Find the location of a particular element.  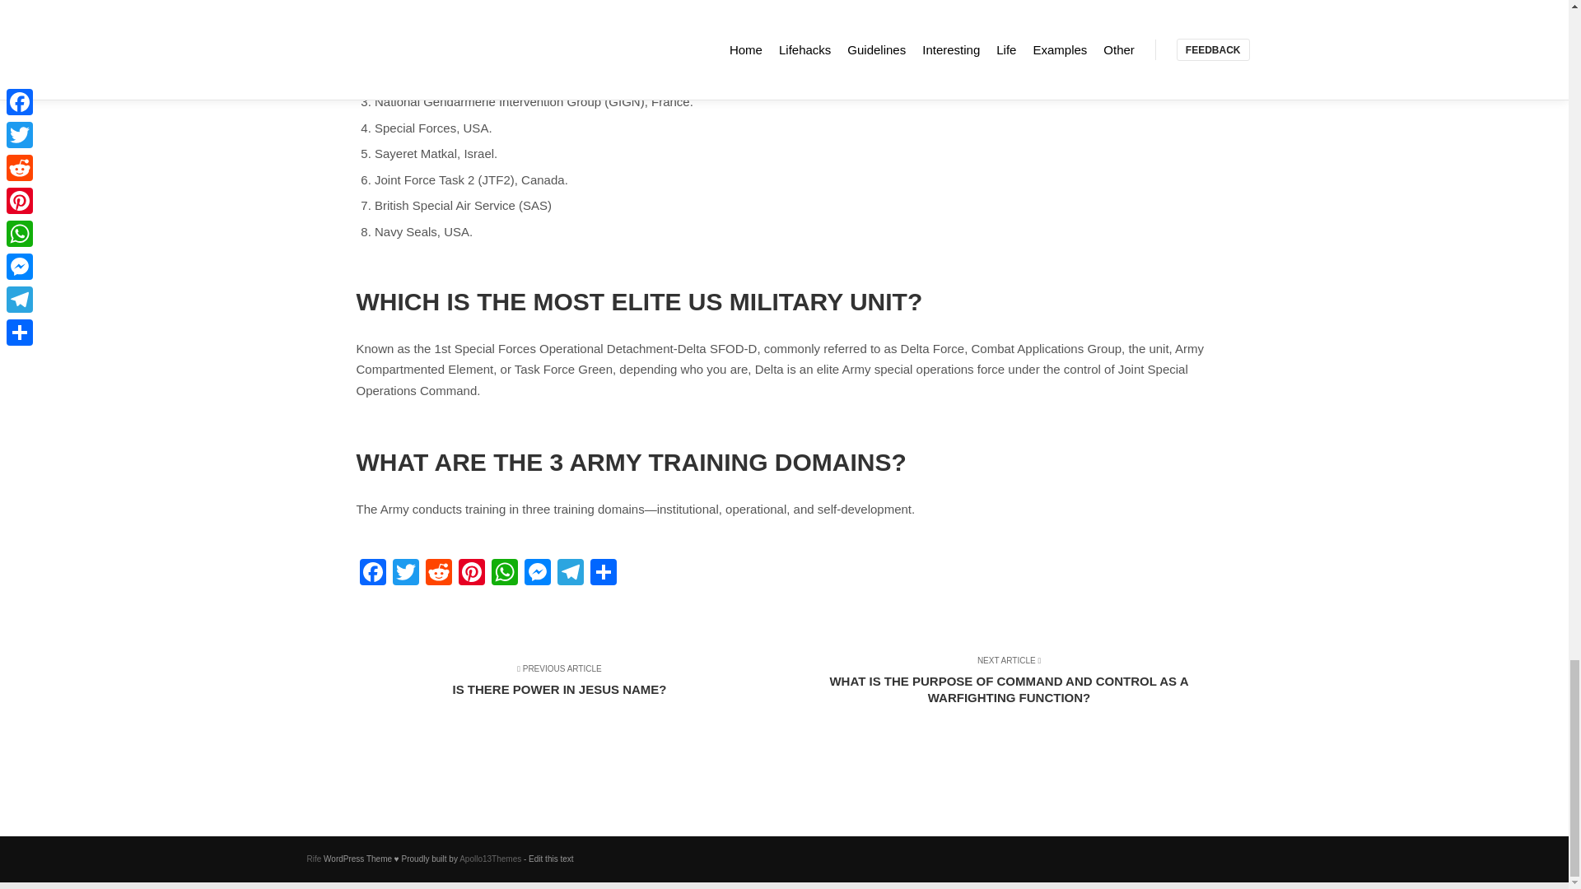

Twitter is located at coordinates (372, 575).